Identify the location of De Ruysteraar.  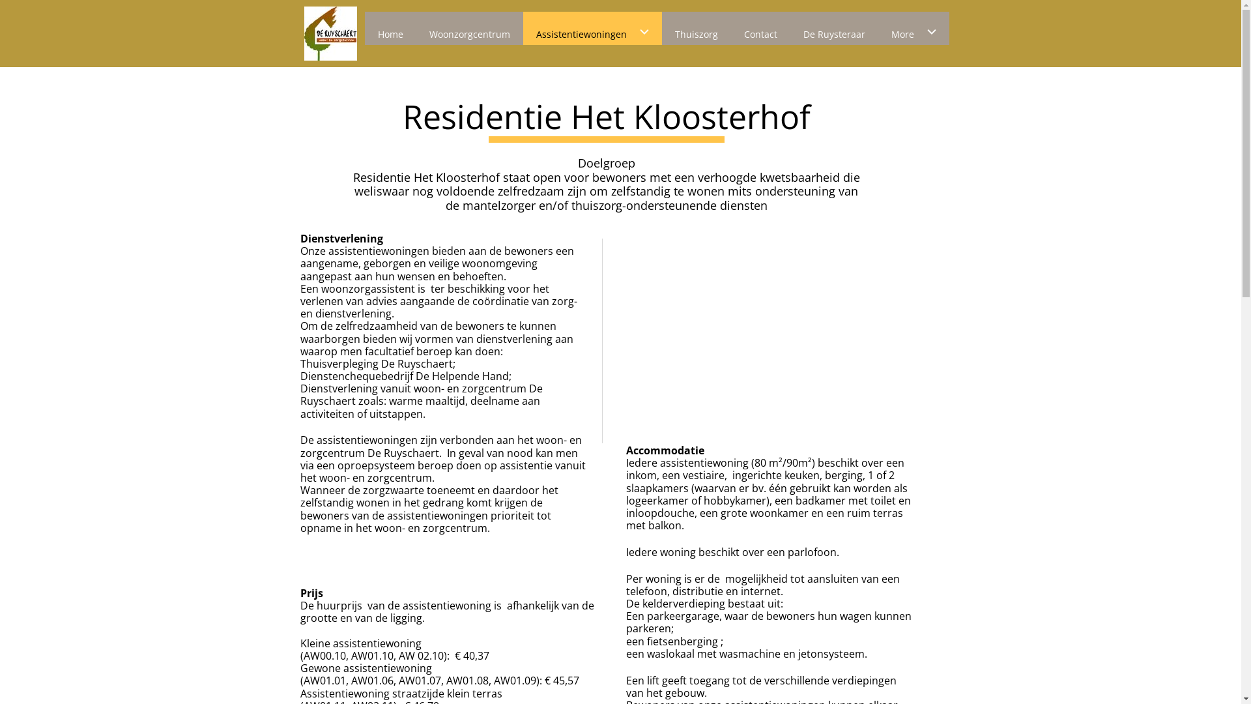
(834, 29).